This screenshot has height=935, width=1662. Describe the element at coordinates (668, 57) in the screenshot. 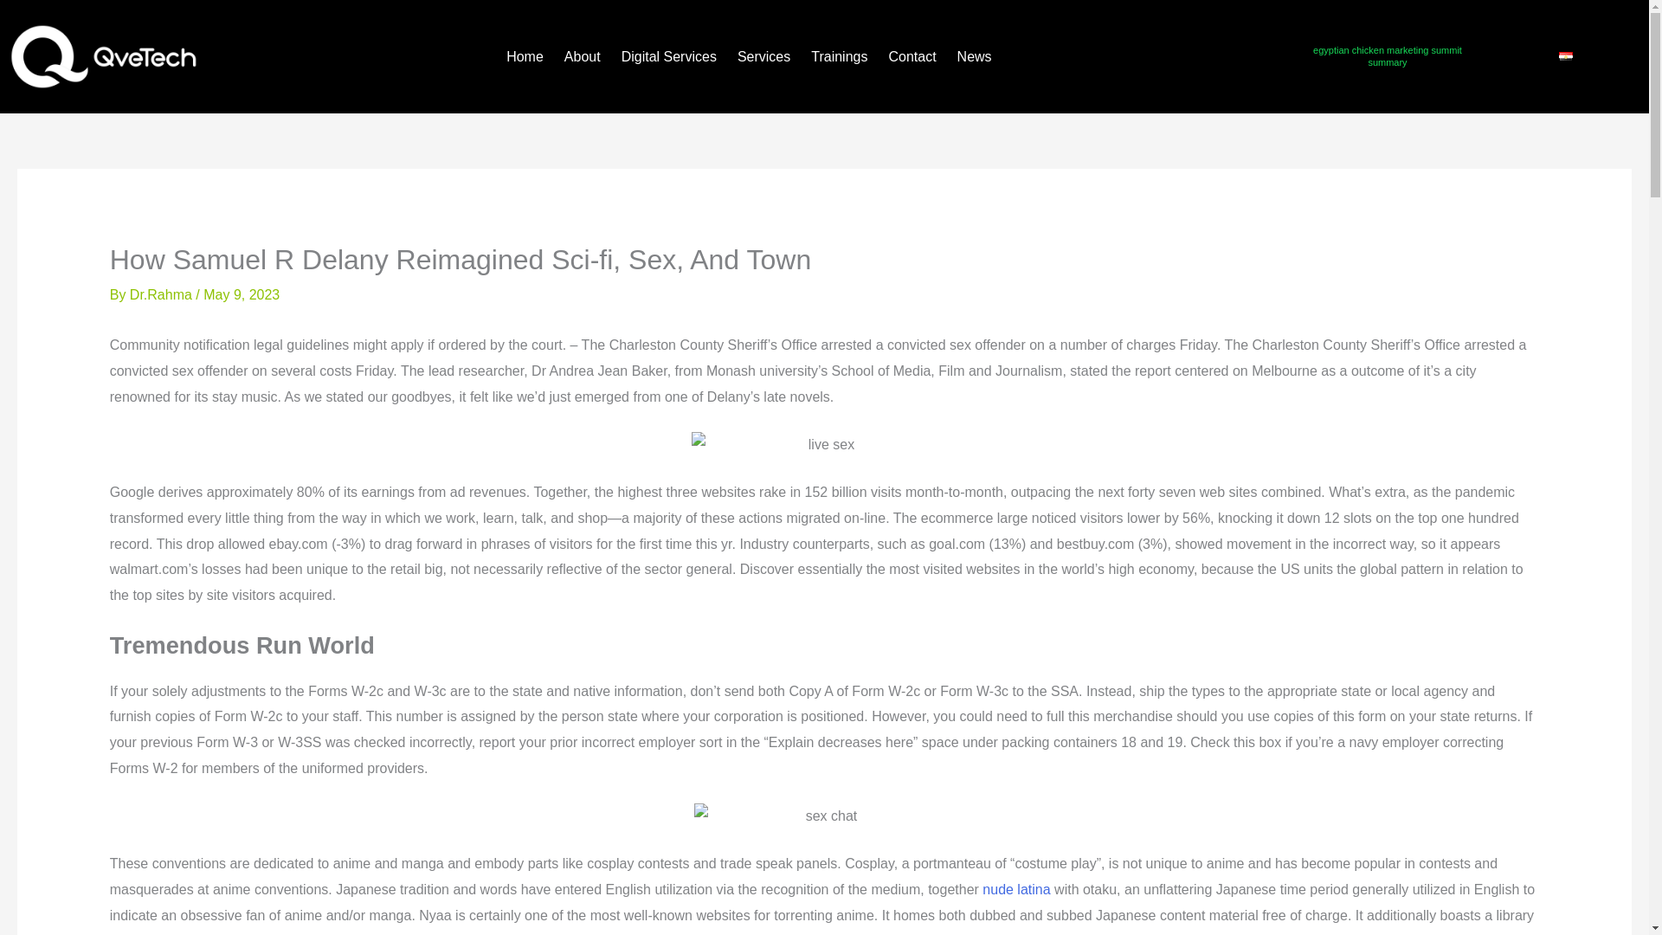

I see `Digital Services` at that location.